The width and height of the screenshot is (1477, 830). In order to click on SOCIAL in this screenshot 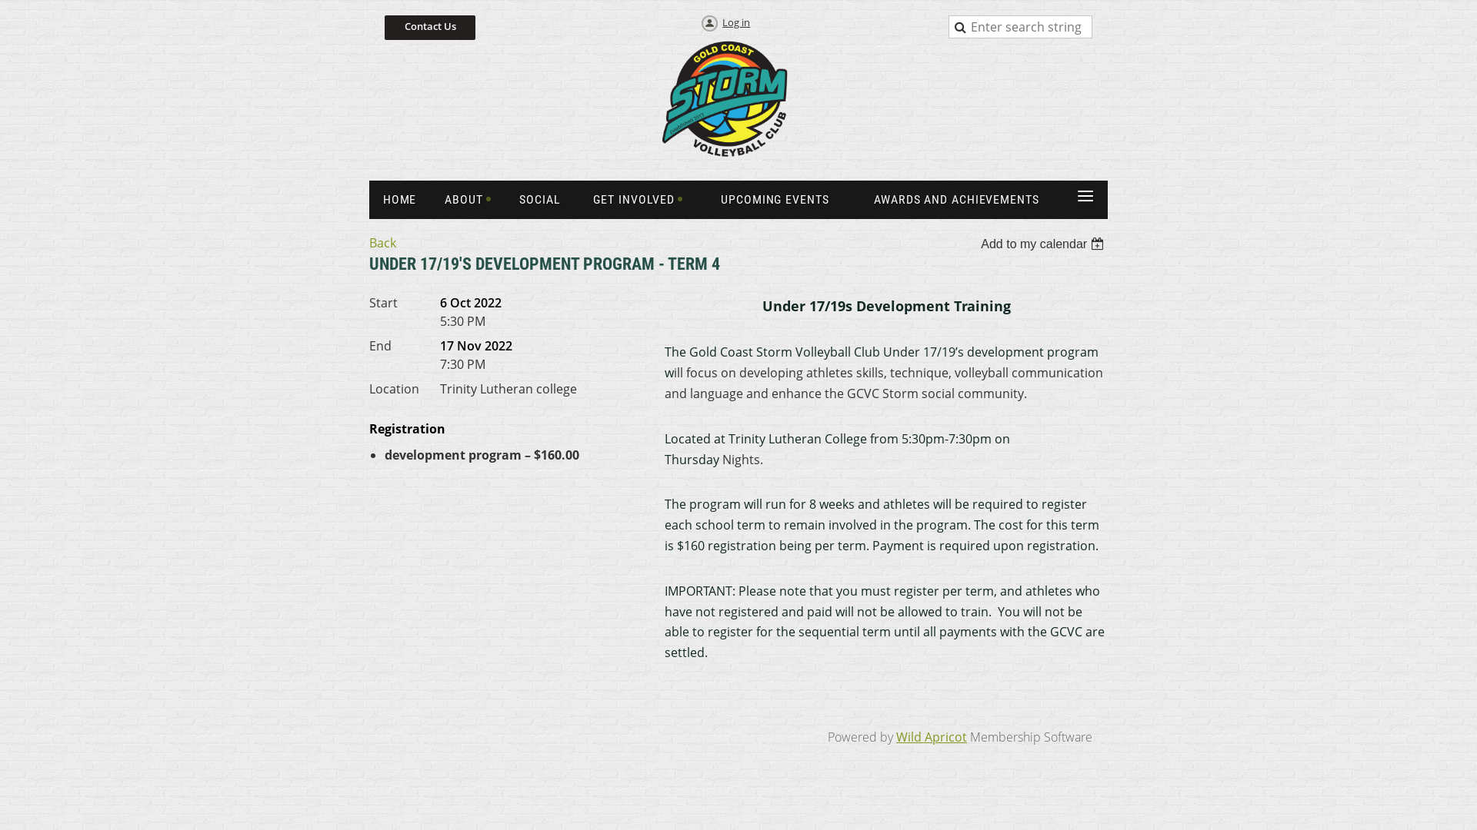, I will do `click(540, 200)`.